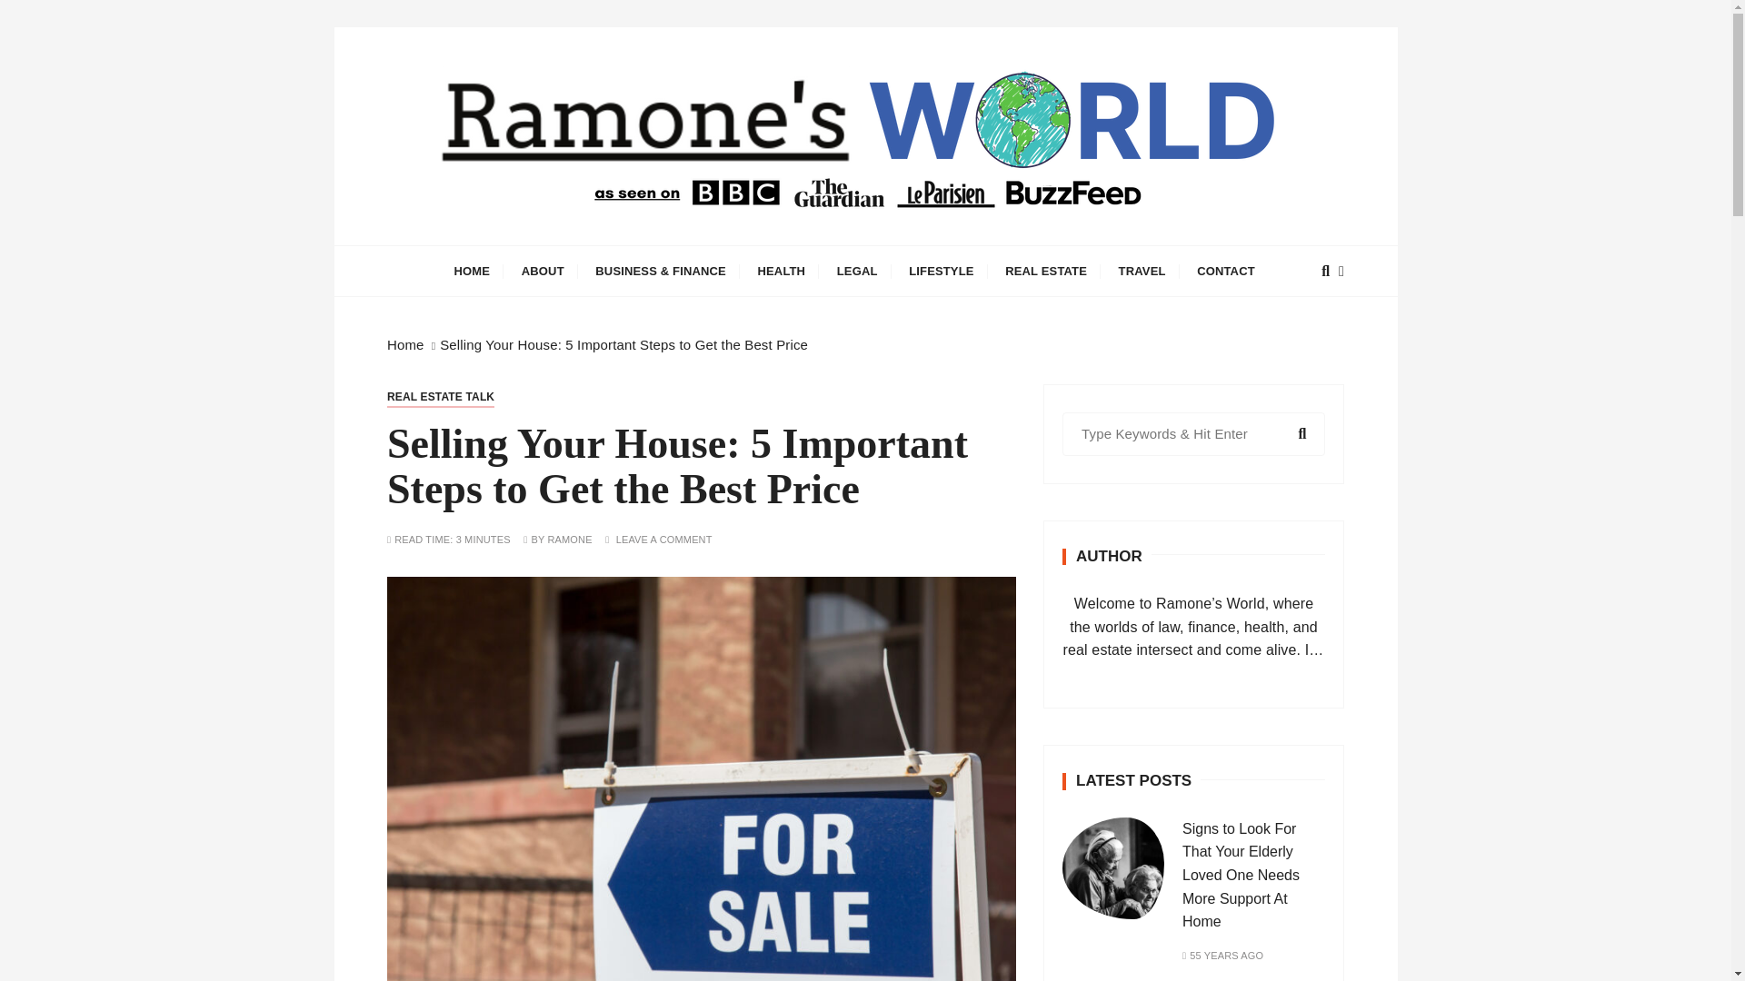 The width and height of the screenshot is (1745, 981). What do you see at coordinates (858, 271) in the screenshot?
I see `LEGAL` at bounding box center [858, 271].